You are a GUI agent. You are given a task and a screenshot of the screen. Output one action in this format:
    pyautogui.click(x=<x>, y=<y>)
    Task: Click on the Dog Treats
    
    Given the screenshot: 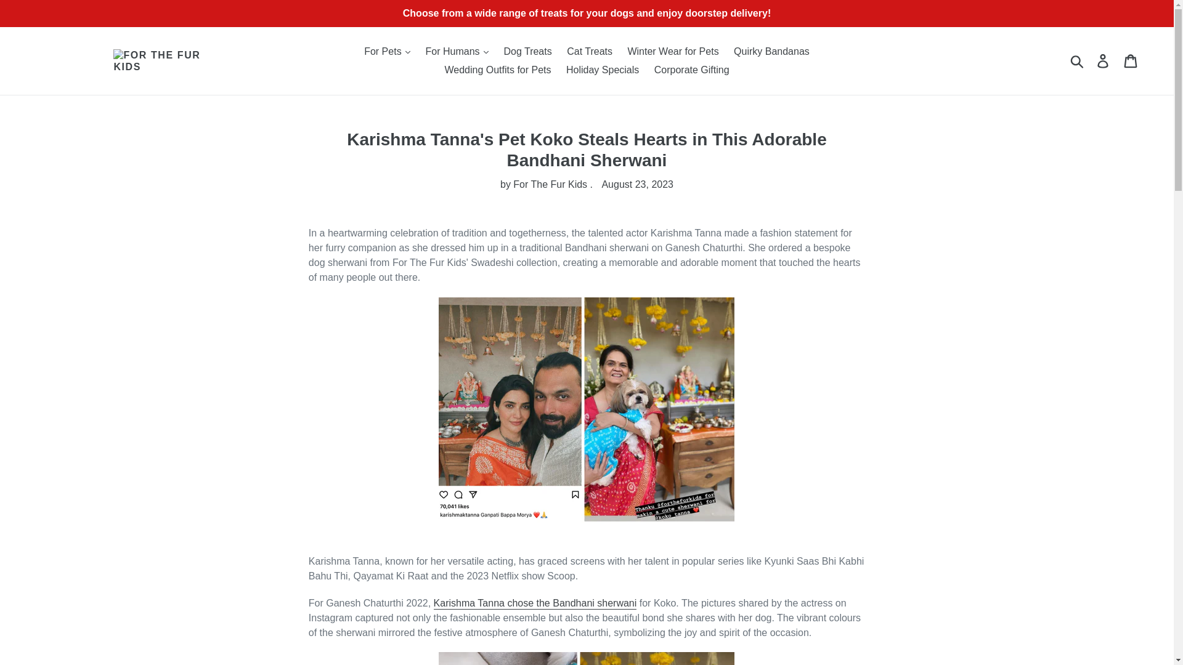 What is the action you would take?
    pyautogui.click(x=527, y=52)
    